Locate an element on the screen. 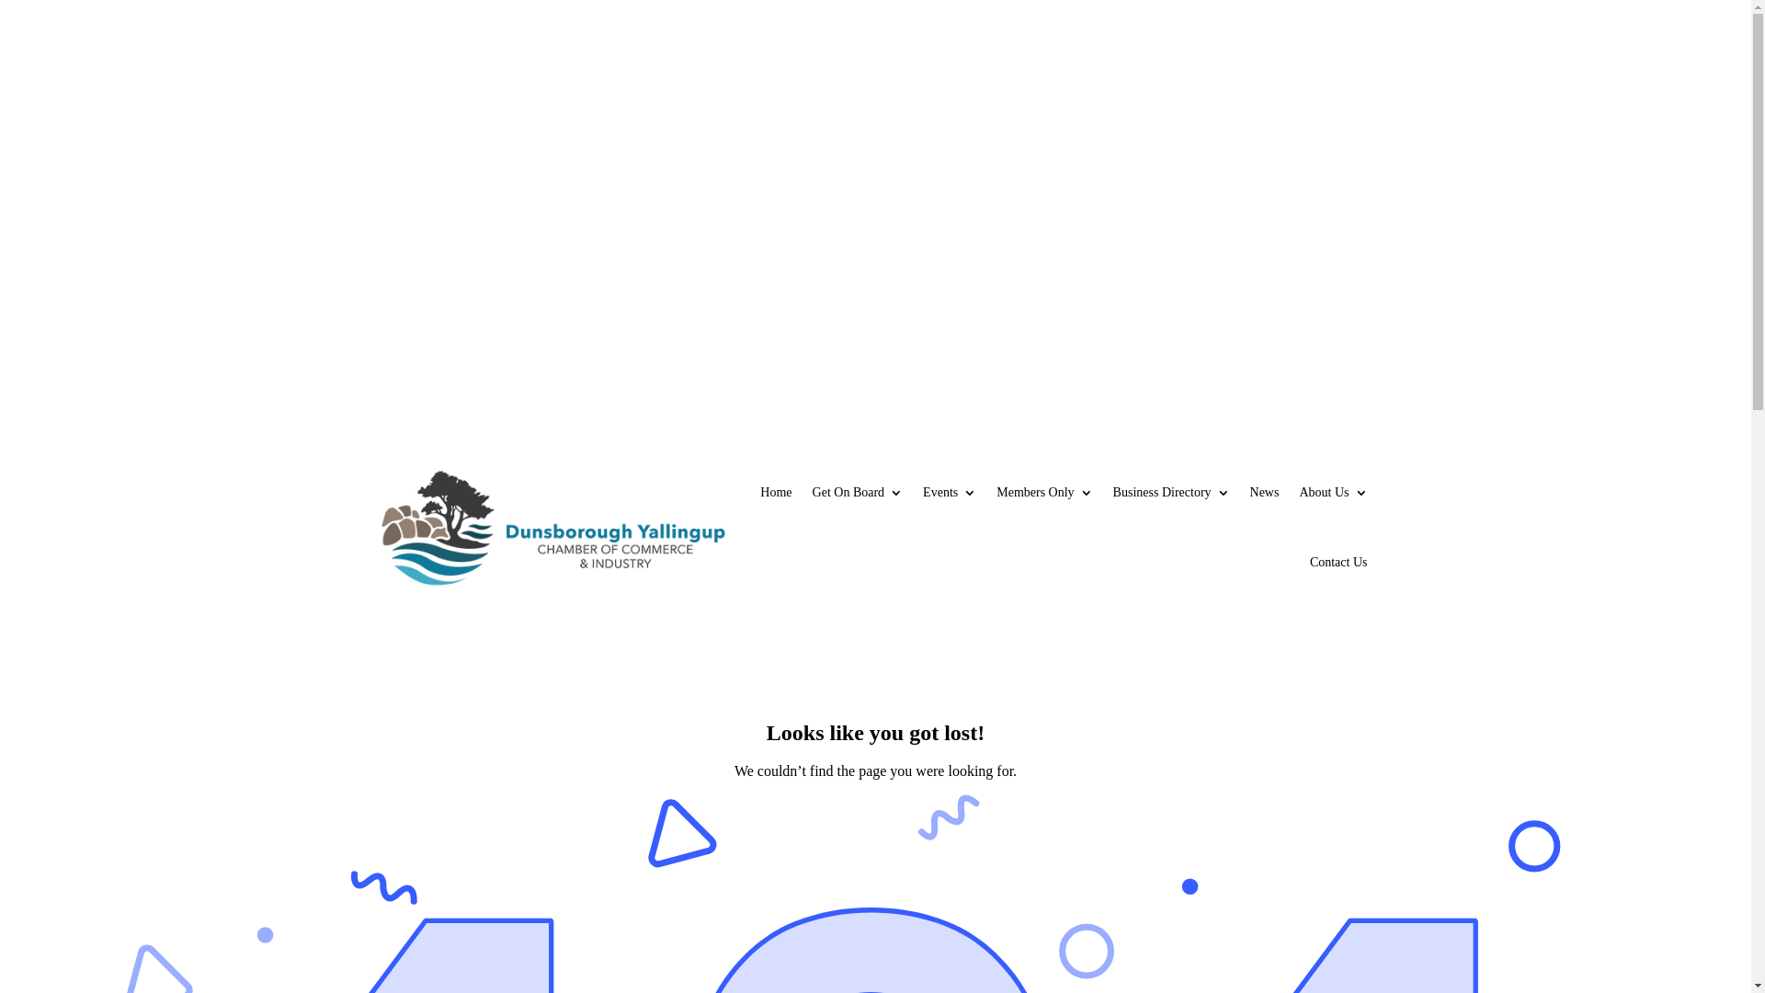 This screenshot has height=993, width=1765. Log In is located at coordinates (1283, 129).